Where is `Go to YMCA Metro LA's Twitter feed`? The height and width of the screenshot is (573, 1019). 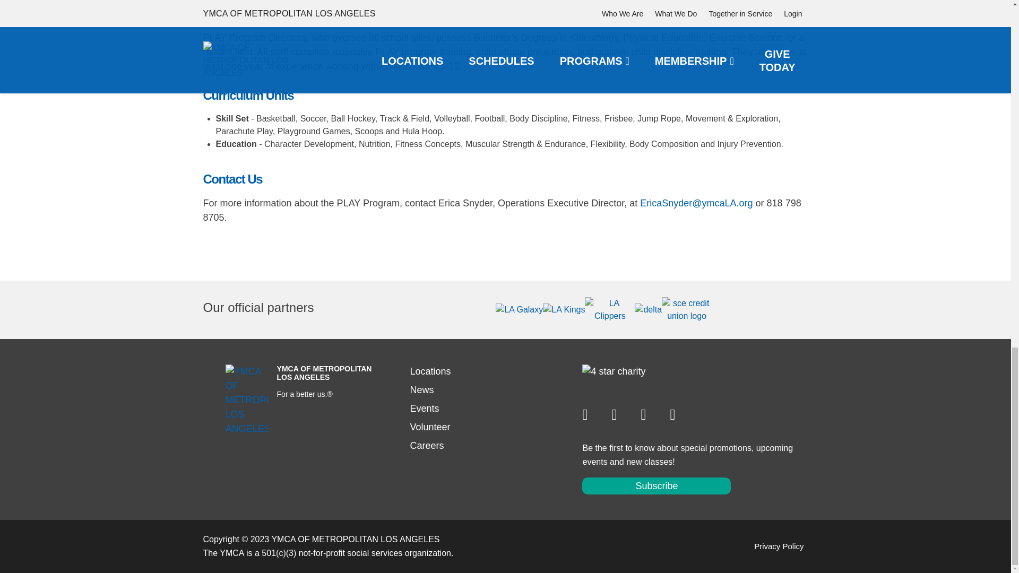 Go to YMCA Metro LA's Twitter feed is located at coordinates (647, 414).